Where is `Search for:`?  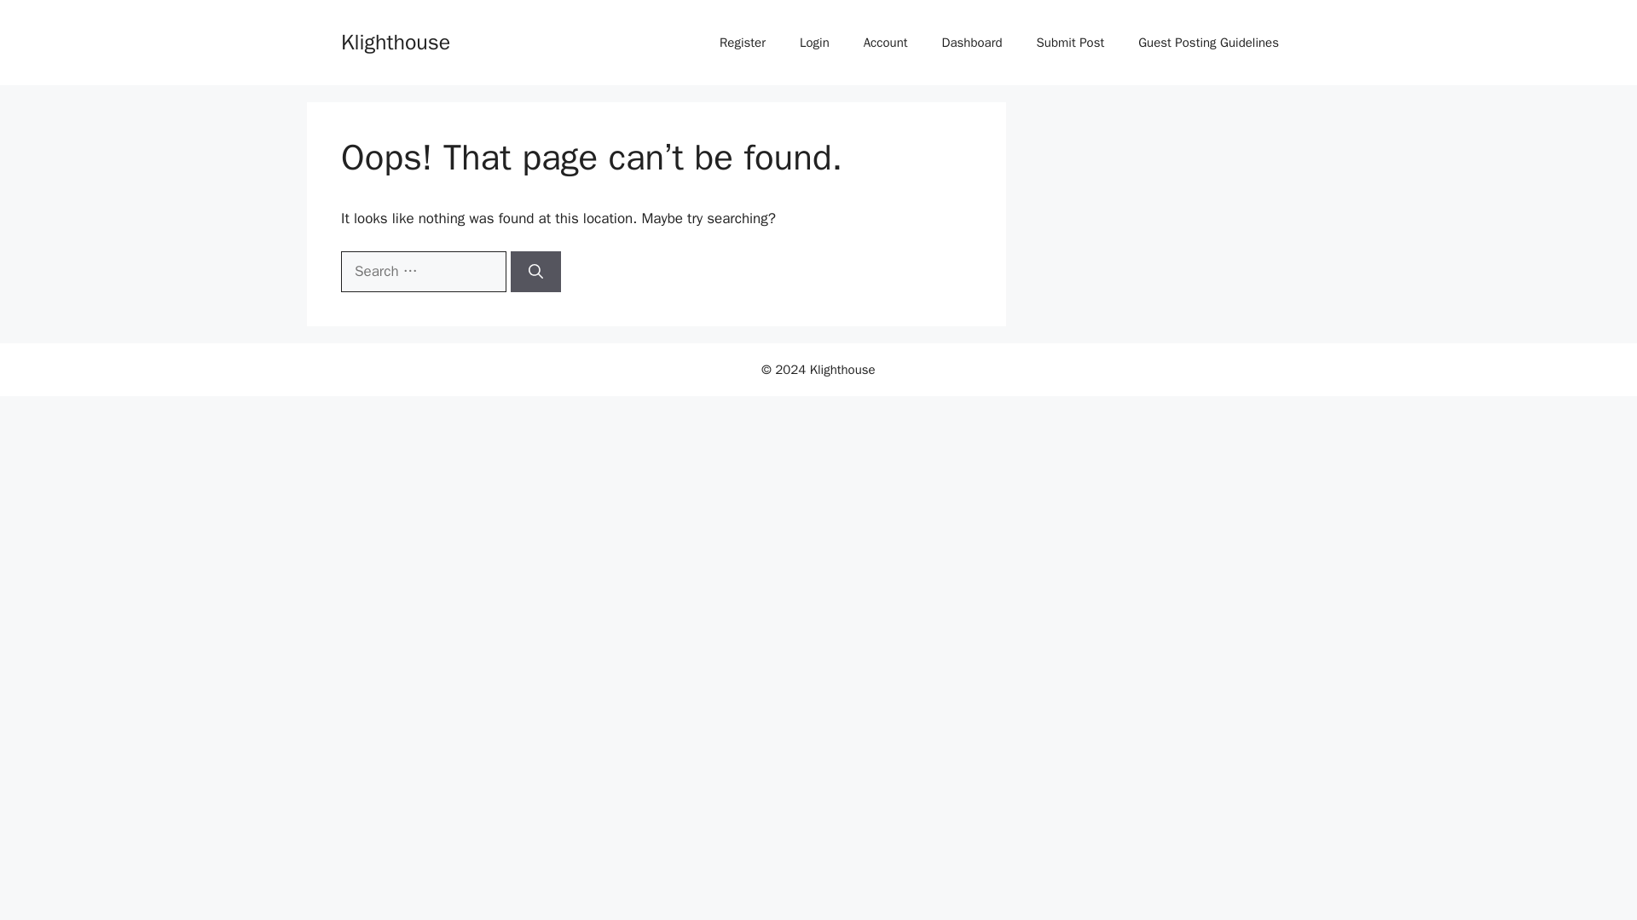 Search for: is located at coordinates (423, 271).